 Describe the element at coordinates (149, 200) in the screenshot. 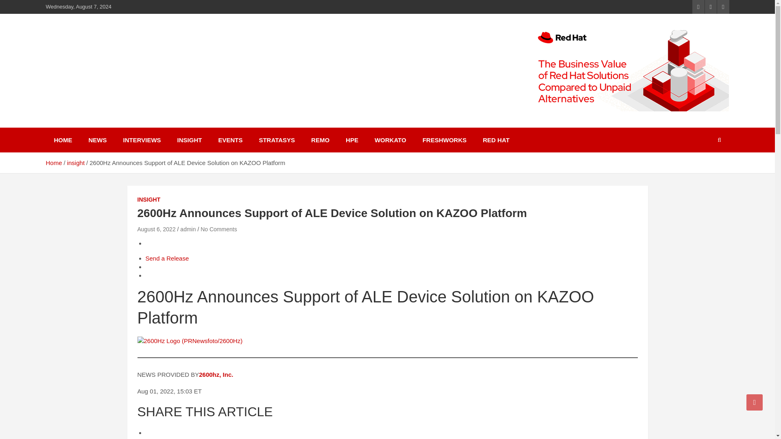

I see `INSIGHT` at that location.